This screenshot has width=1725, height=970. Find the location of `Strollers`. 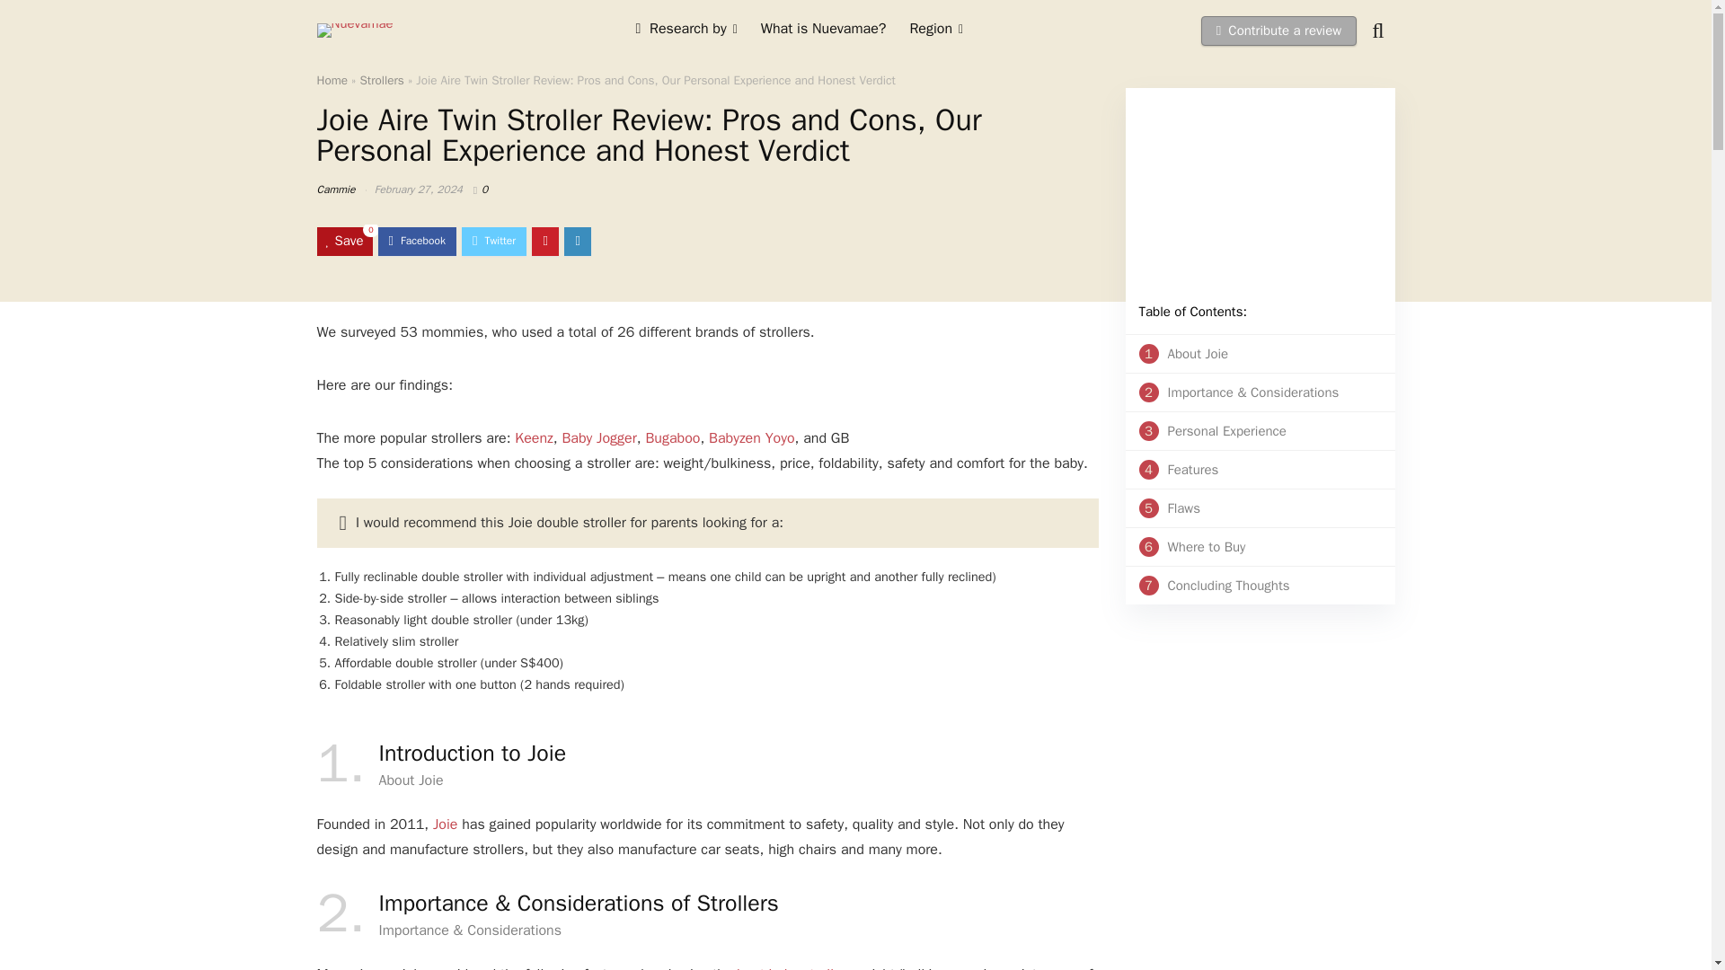

Strollers is located at coordinates (332, 81).